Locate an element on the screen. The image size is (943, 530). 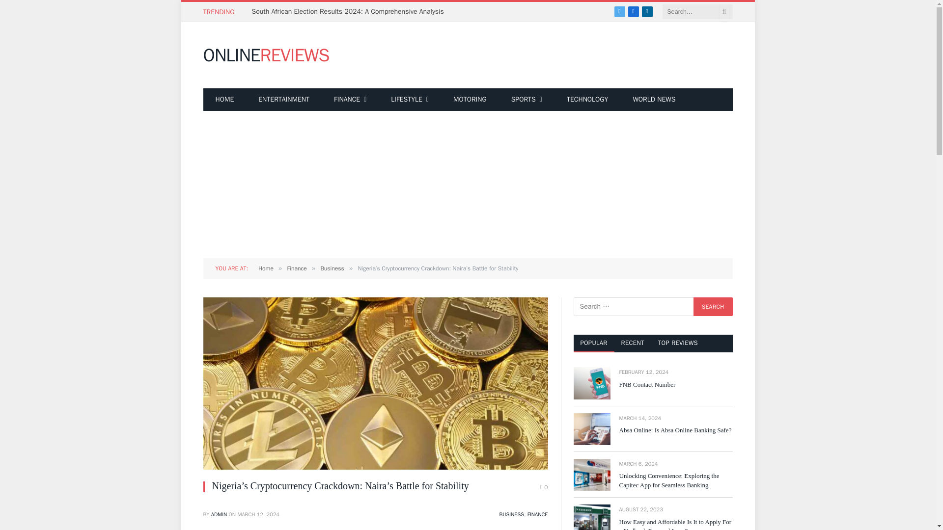
HOME is located at coordinates (266, 55).